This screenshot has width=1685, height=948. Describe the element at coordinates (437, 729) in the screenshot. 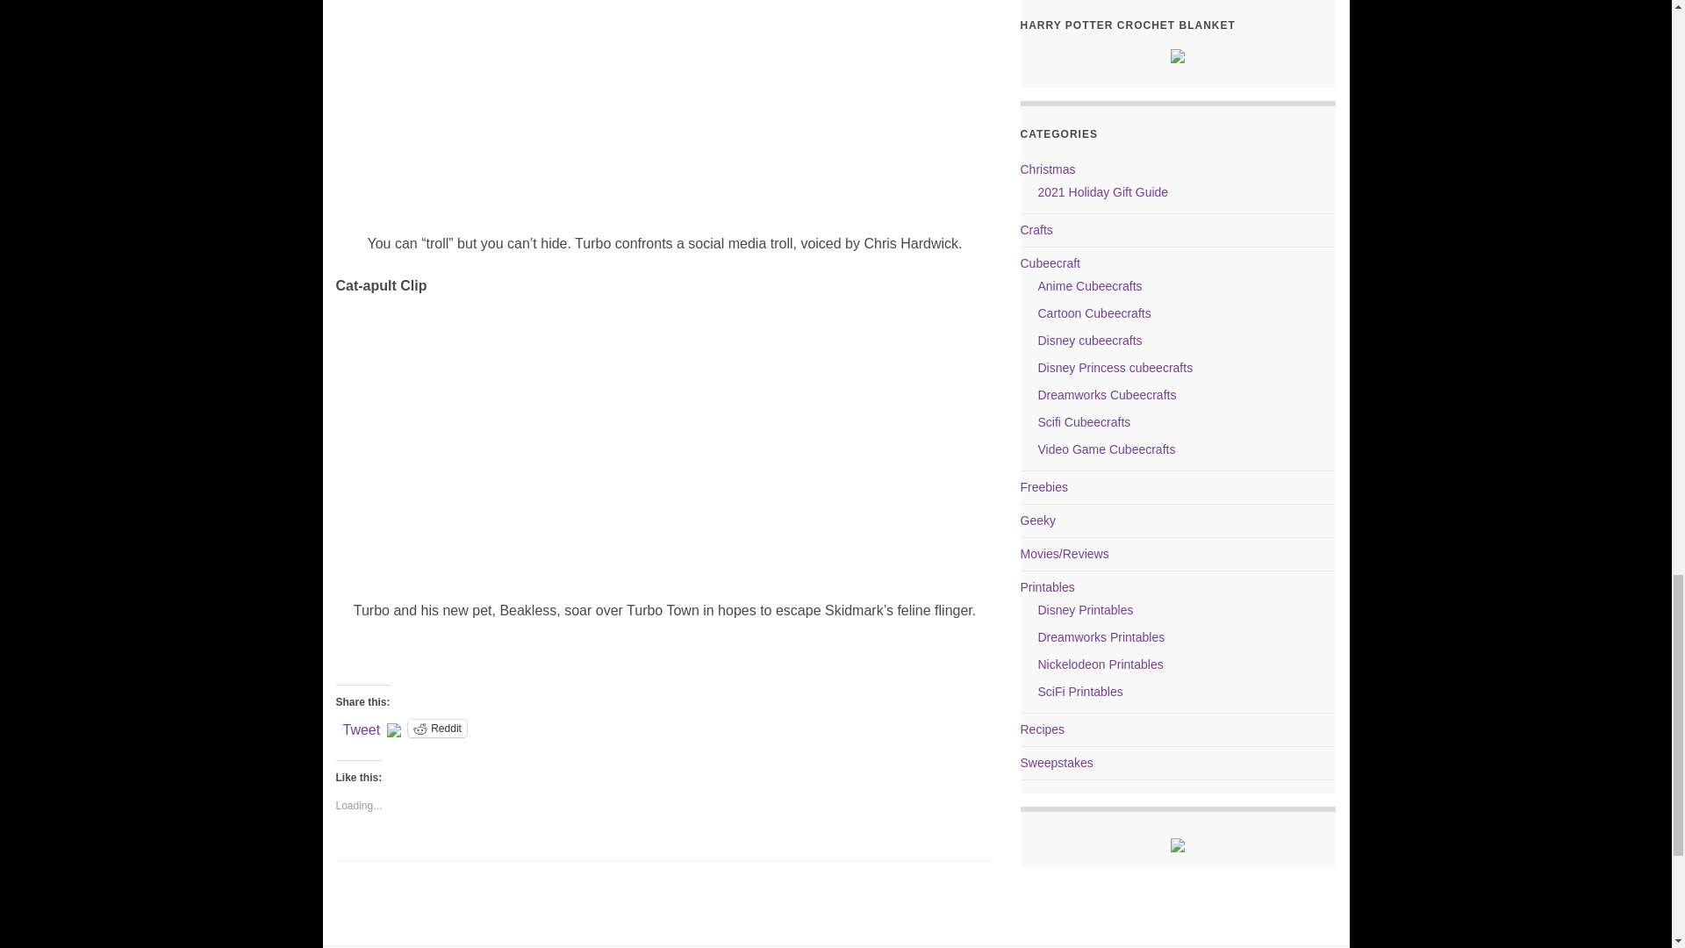

I see `Click to share on Reddit` at that location.